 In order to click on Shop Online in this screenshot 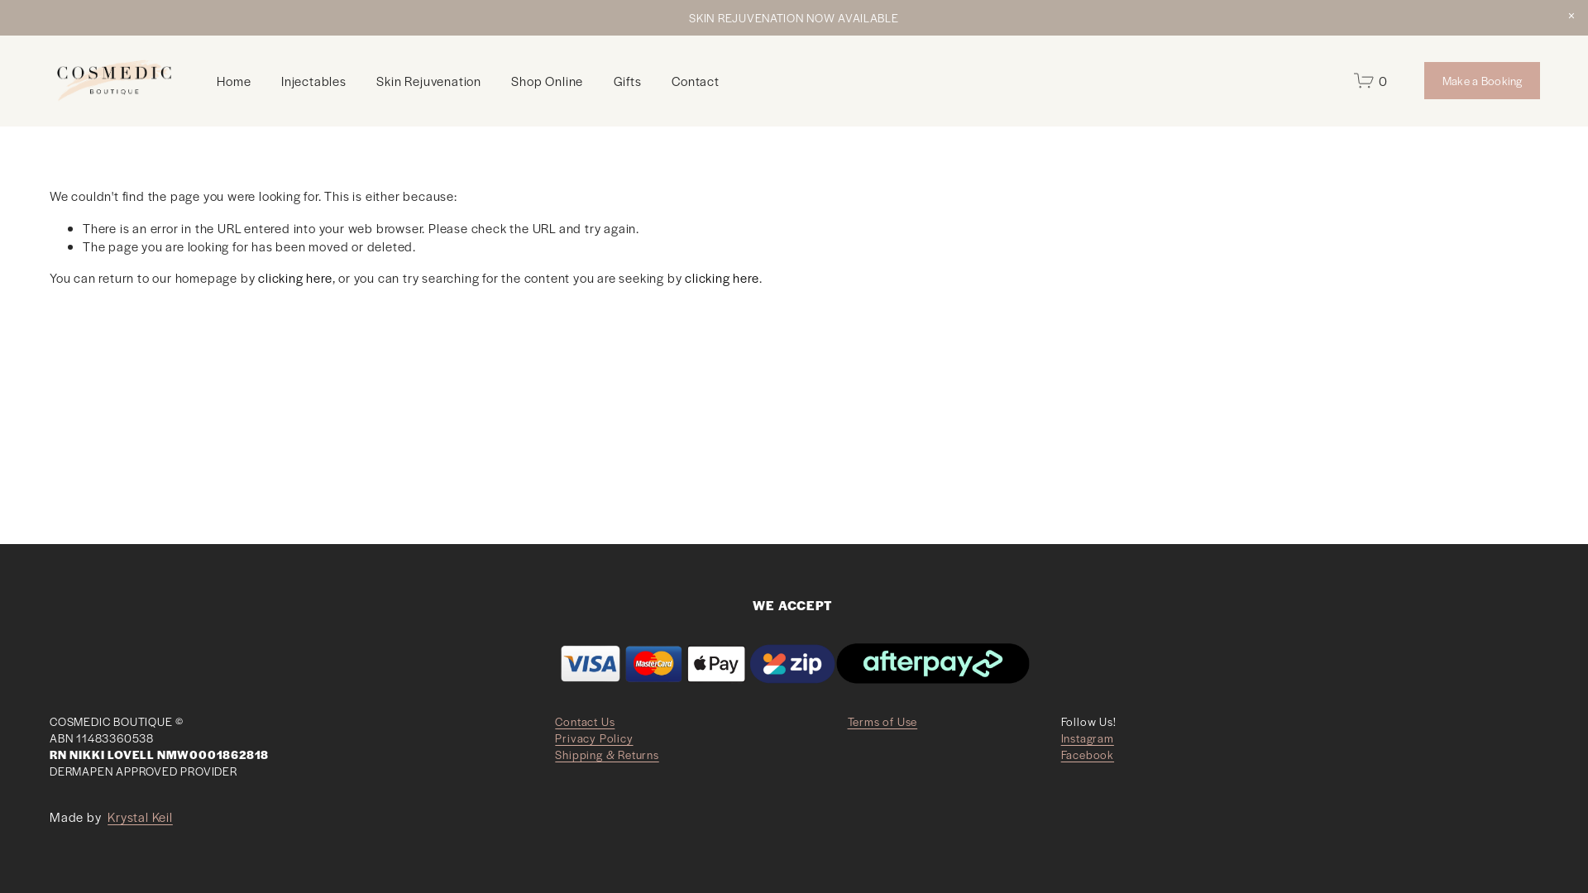, I will do `click(548, 81)`.